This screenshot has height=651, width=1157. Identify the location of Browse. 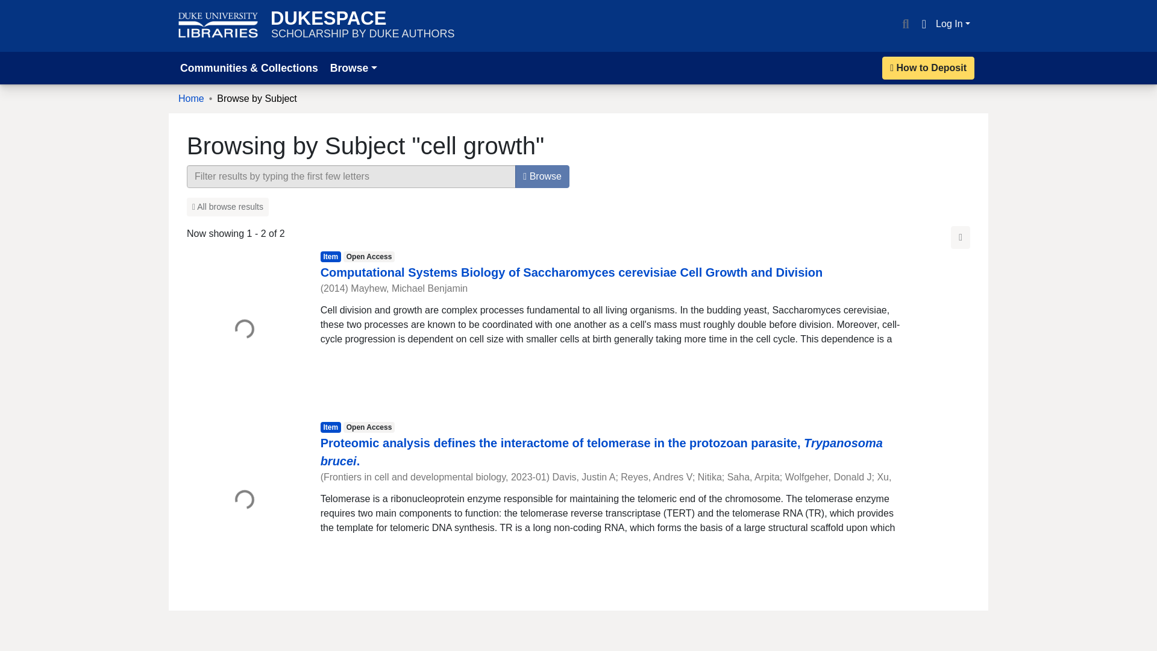
(542, 177).